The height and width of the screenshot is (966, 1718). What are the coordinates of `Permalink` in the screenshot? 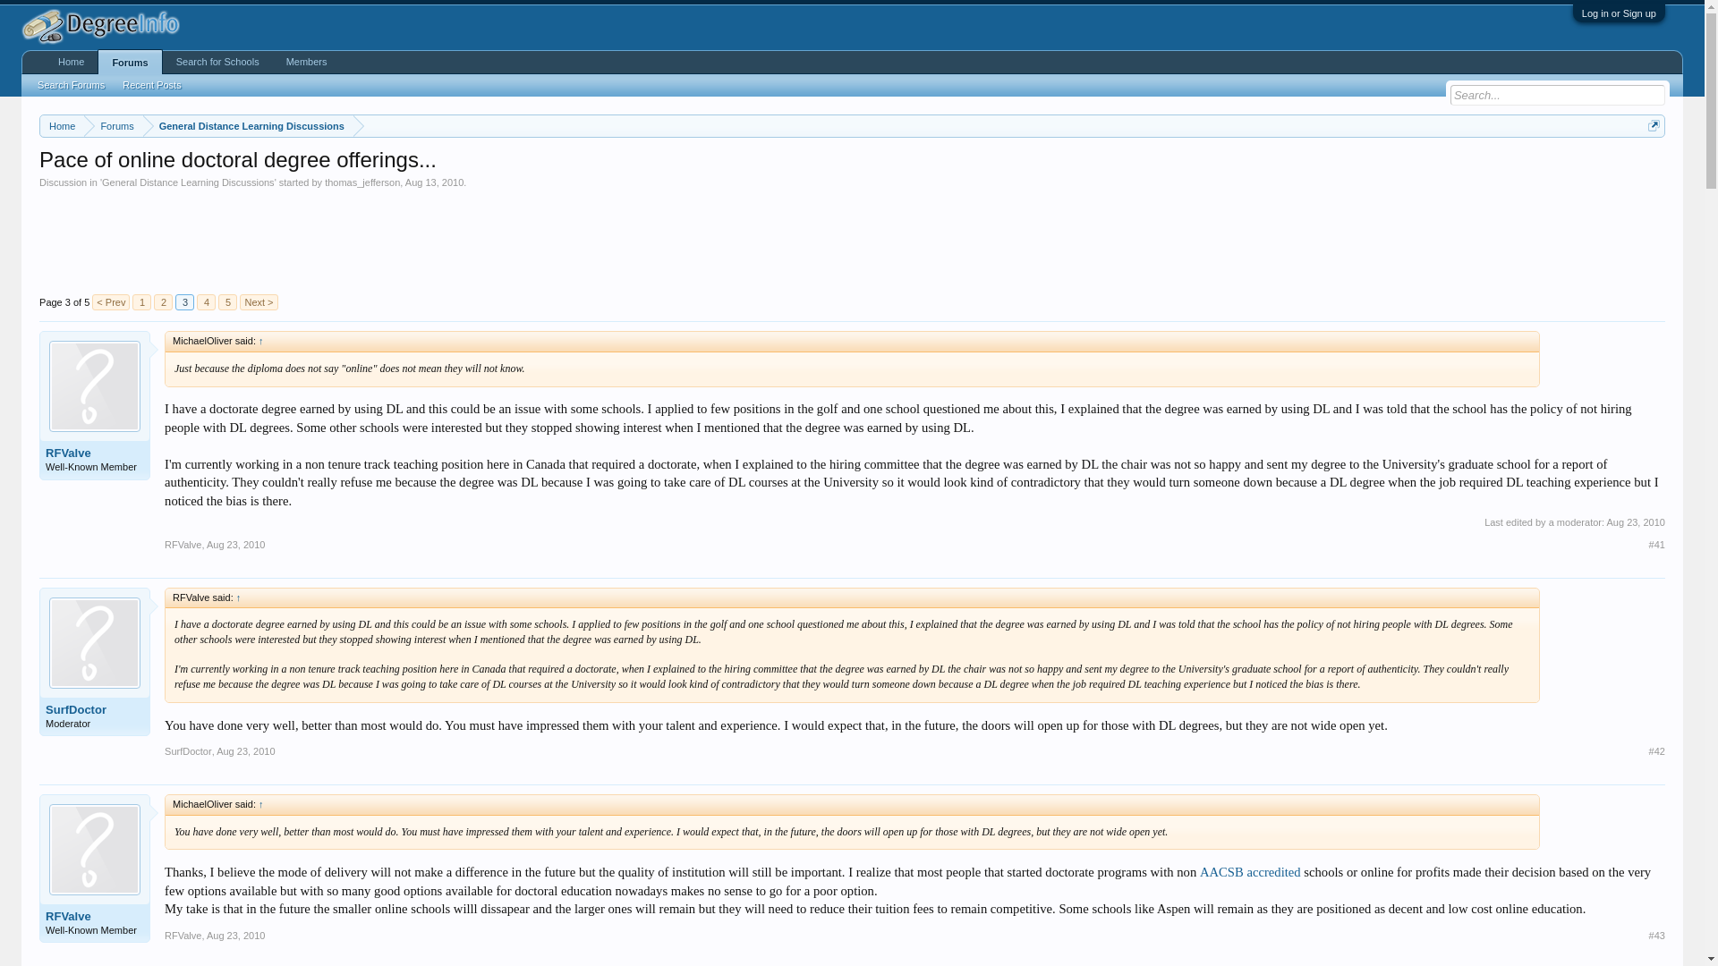 It's located at (245, 750).